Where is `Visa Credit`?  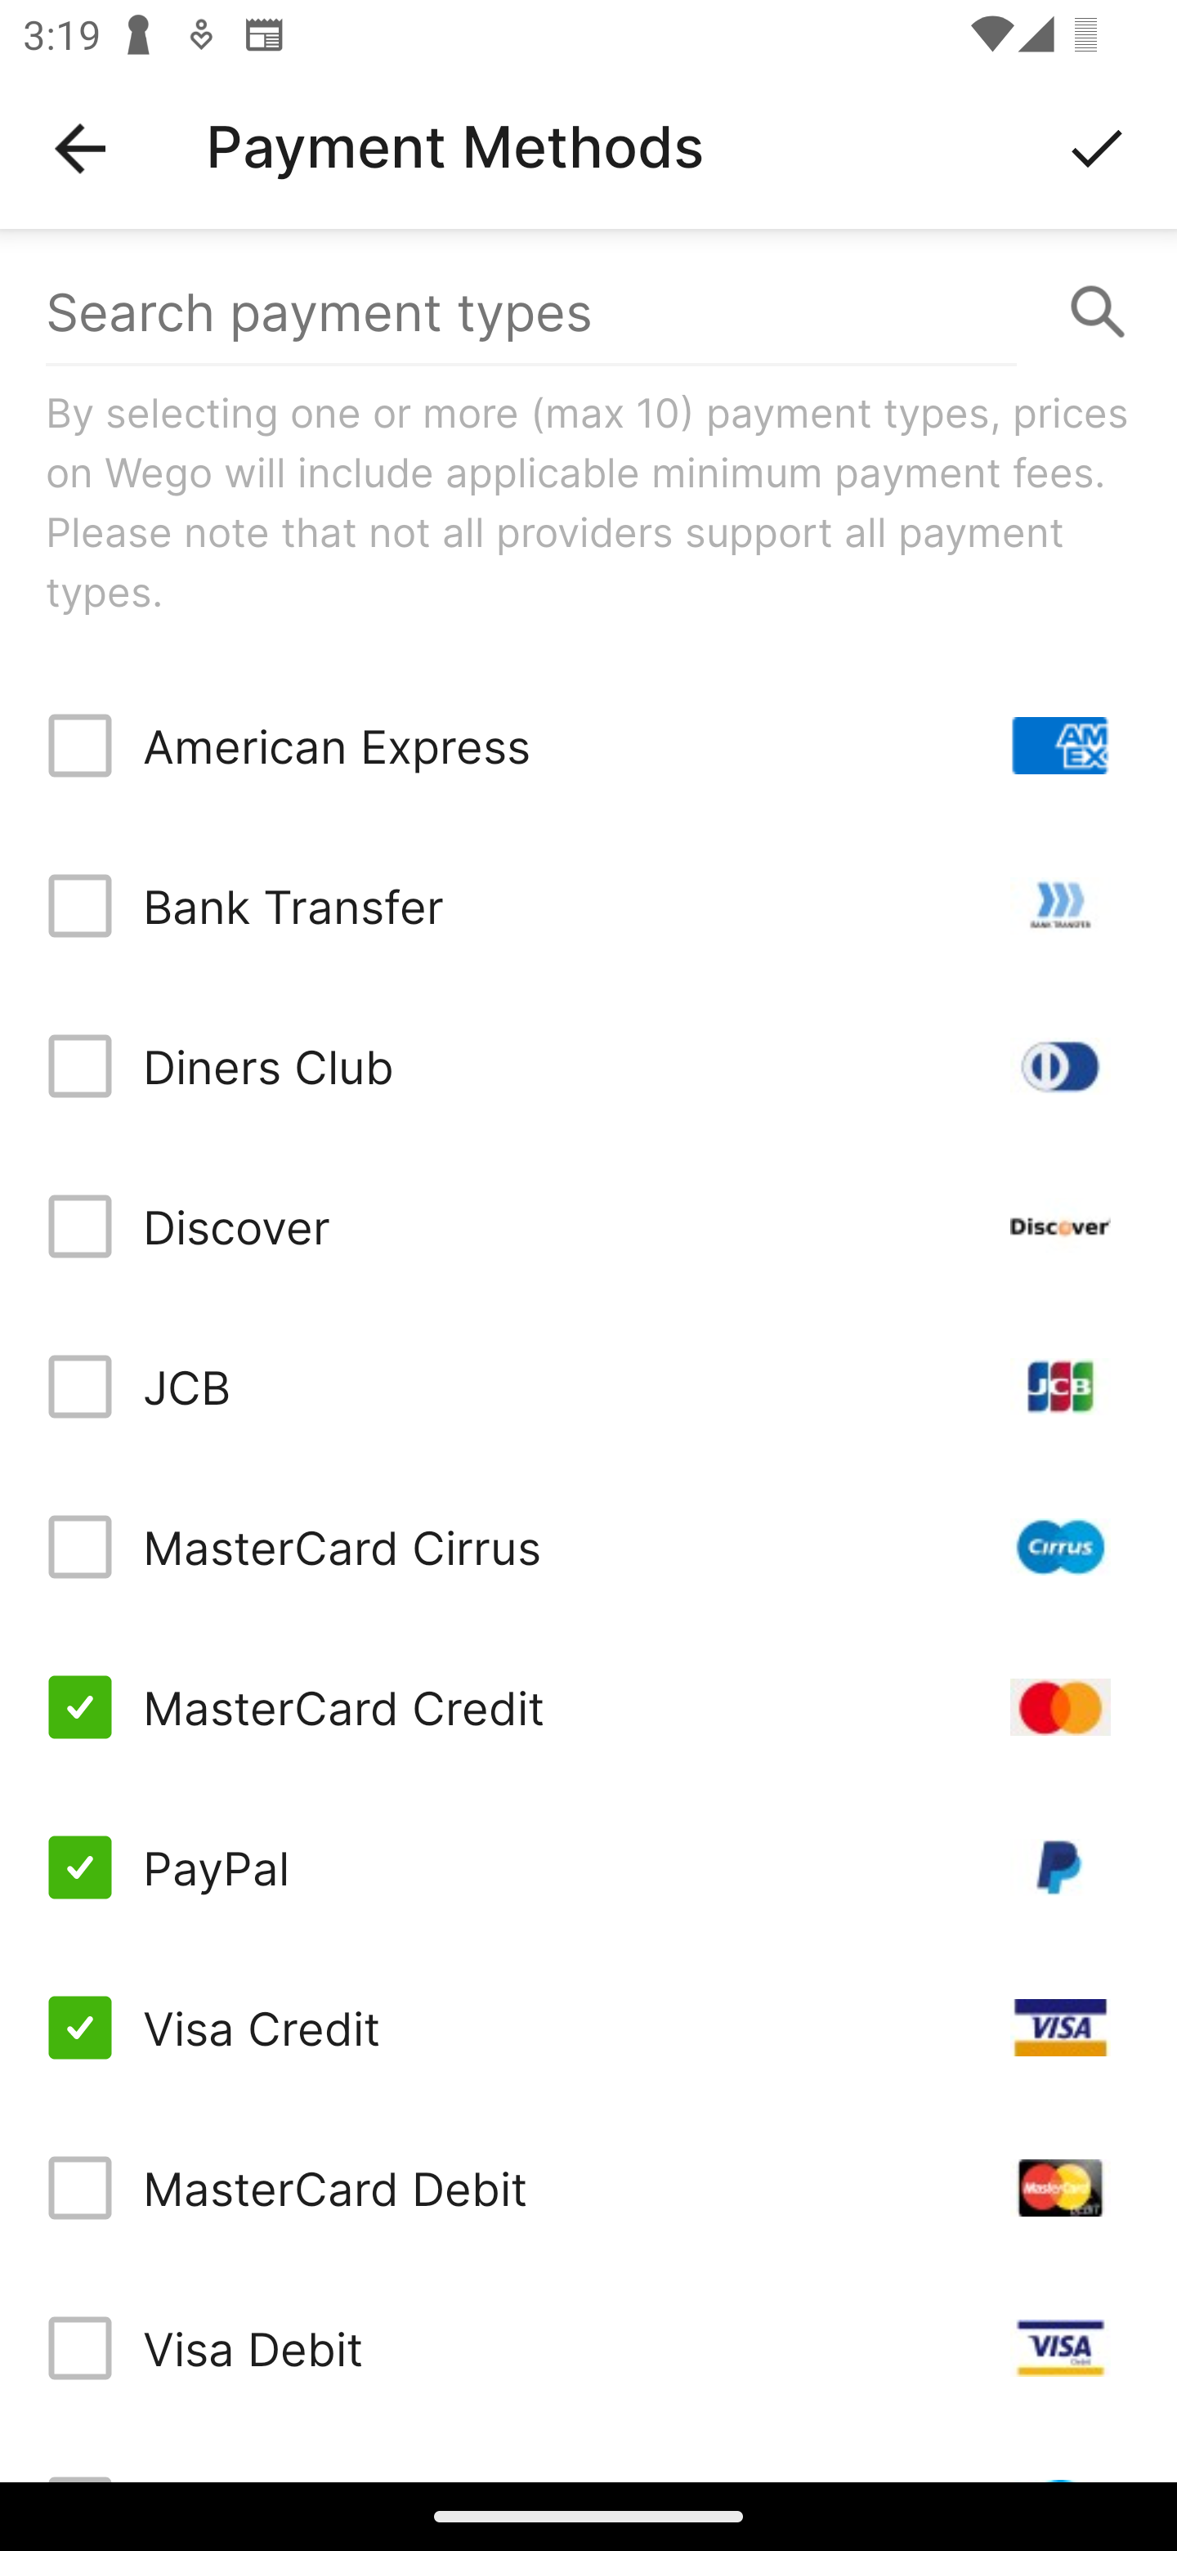
Visa Credit is located at coordinates (588, 2026).